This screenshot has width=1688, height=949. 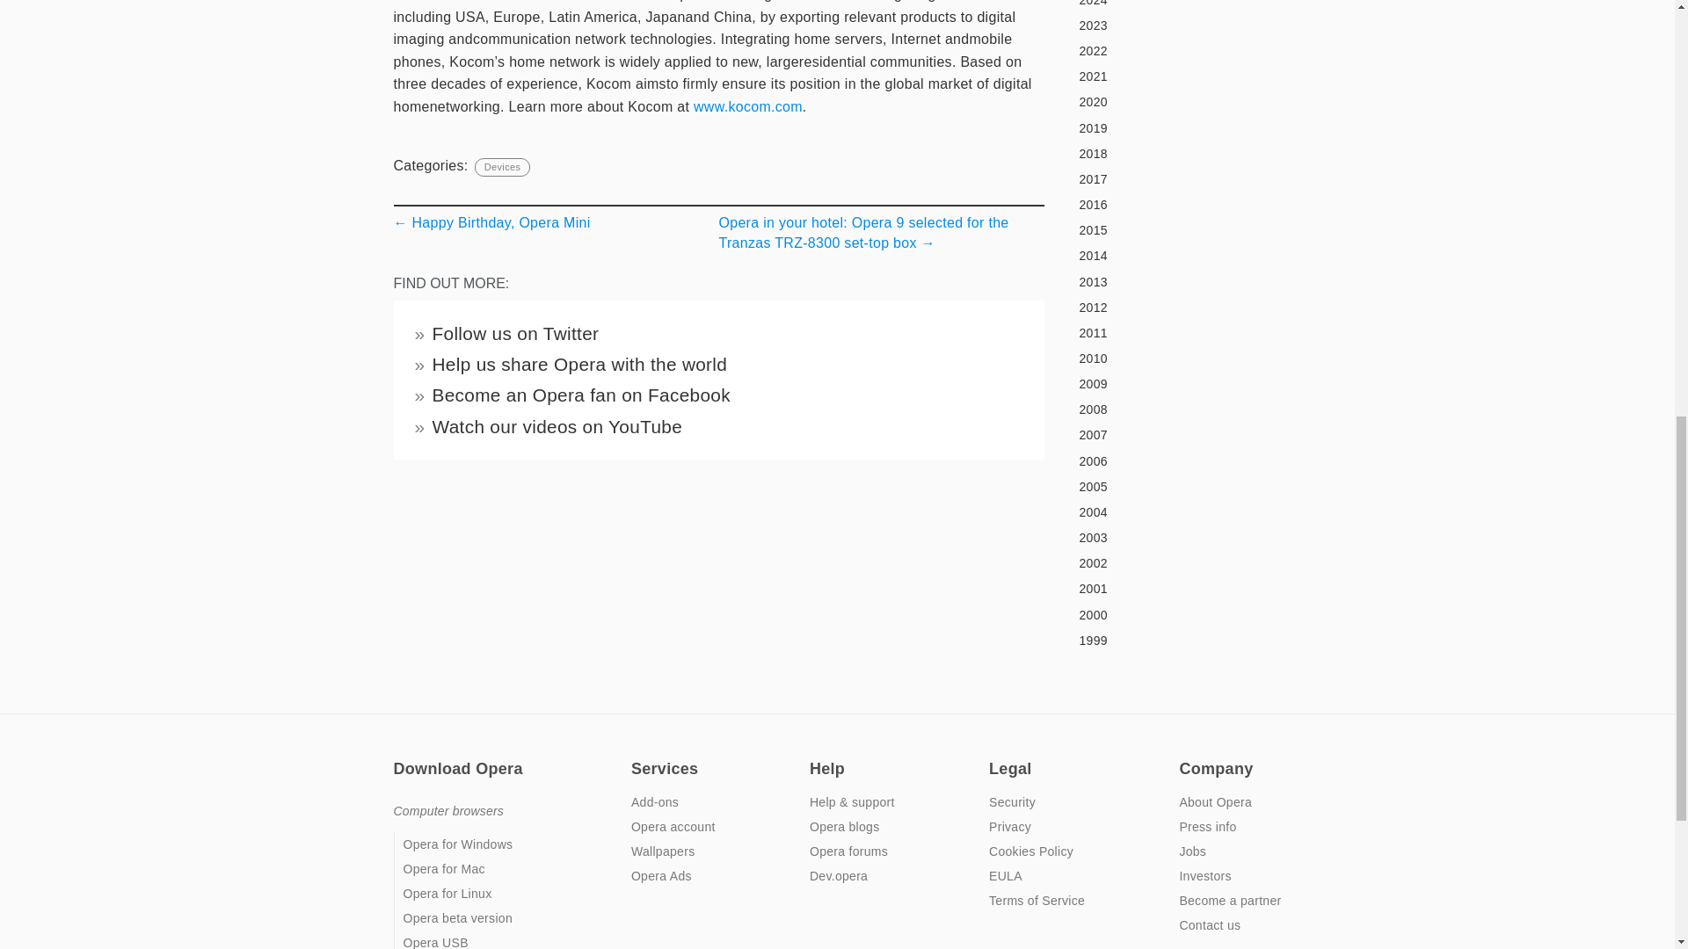 I want to click on 2018, so click(x=1175, y=153).